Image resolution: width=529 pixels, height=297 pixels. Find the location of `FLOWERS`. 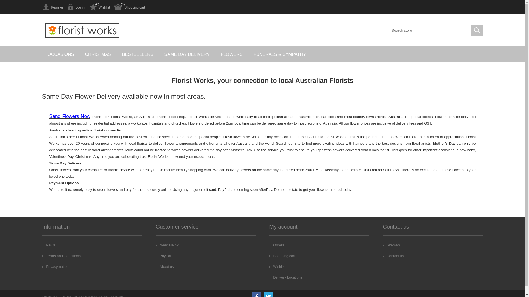

FLOWERS is located at coordinates (231, 54).